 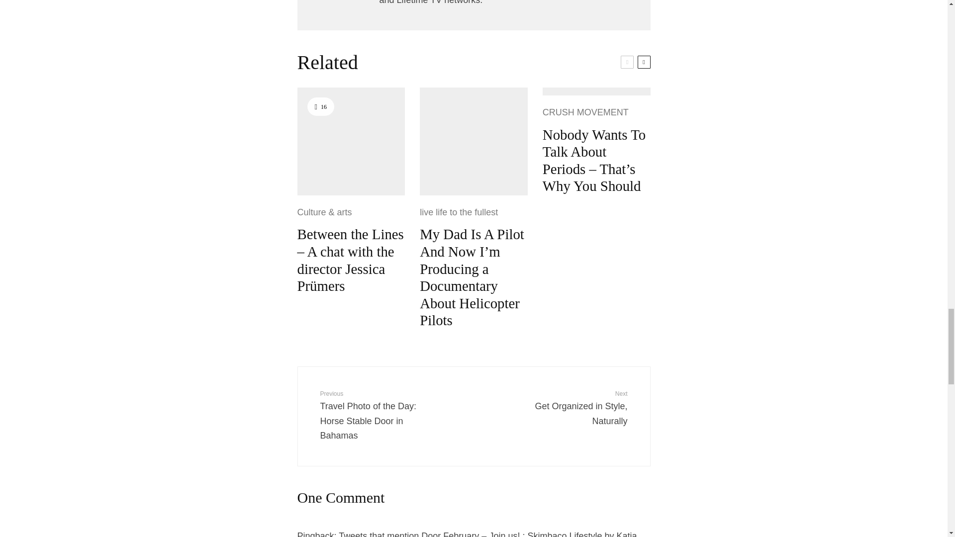 What do you see at coordinates (351, 141) in the screenshot?
I see `DSC09785 2` at bounding box center [351, 141].